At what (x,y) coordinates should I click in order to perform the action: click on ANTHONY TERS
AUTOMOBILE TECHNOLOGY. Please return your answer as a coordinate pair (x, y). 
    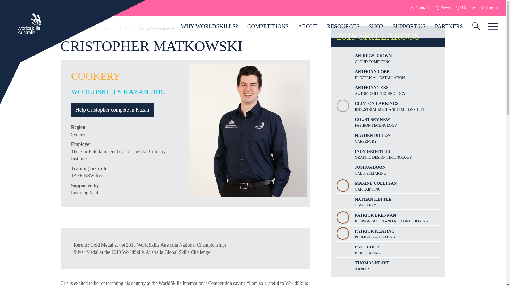
    Looking at the image, I should click on (388, 90).